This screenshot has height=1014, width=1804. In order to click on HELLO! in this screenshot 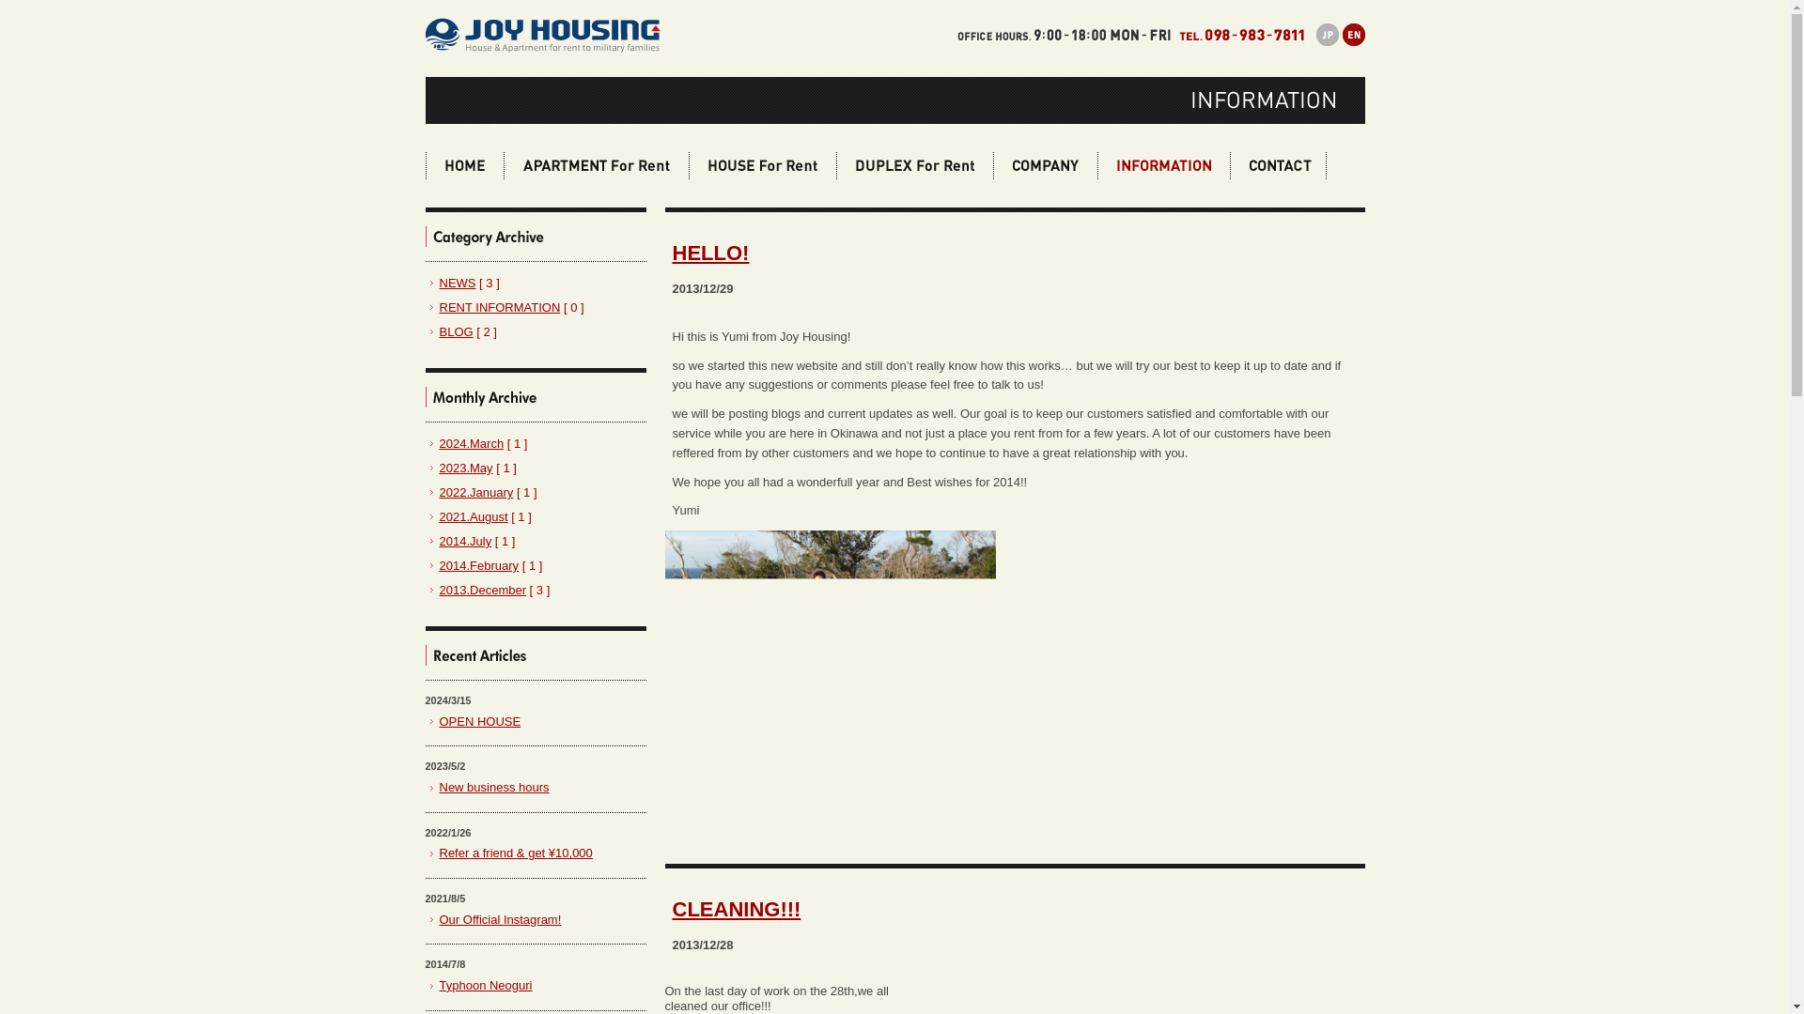, I will do `click(711, 253)`.